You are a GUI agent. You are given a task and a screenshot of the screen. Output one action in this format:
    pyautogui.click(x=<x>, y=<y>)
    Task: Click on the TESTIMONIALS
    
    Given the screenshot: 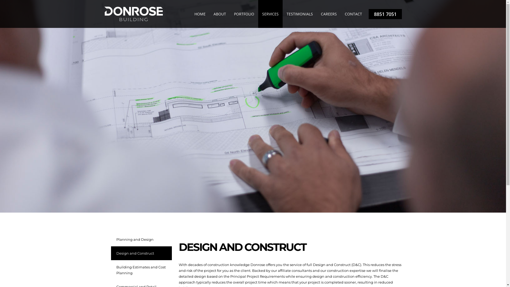 What is the action you would take?
    pyautogui.click(x=300, y=14)
    